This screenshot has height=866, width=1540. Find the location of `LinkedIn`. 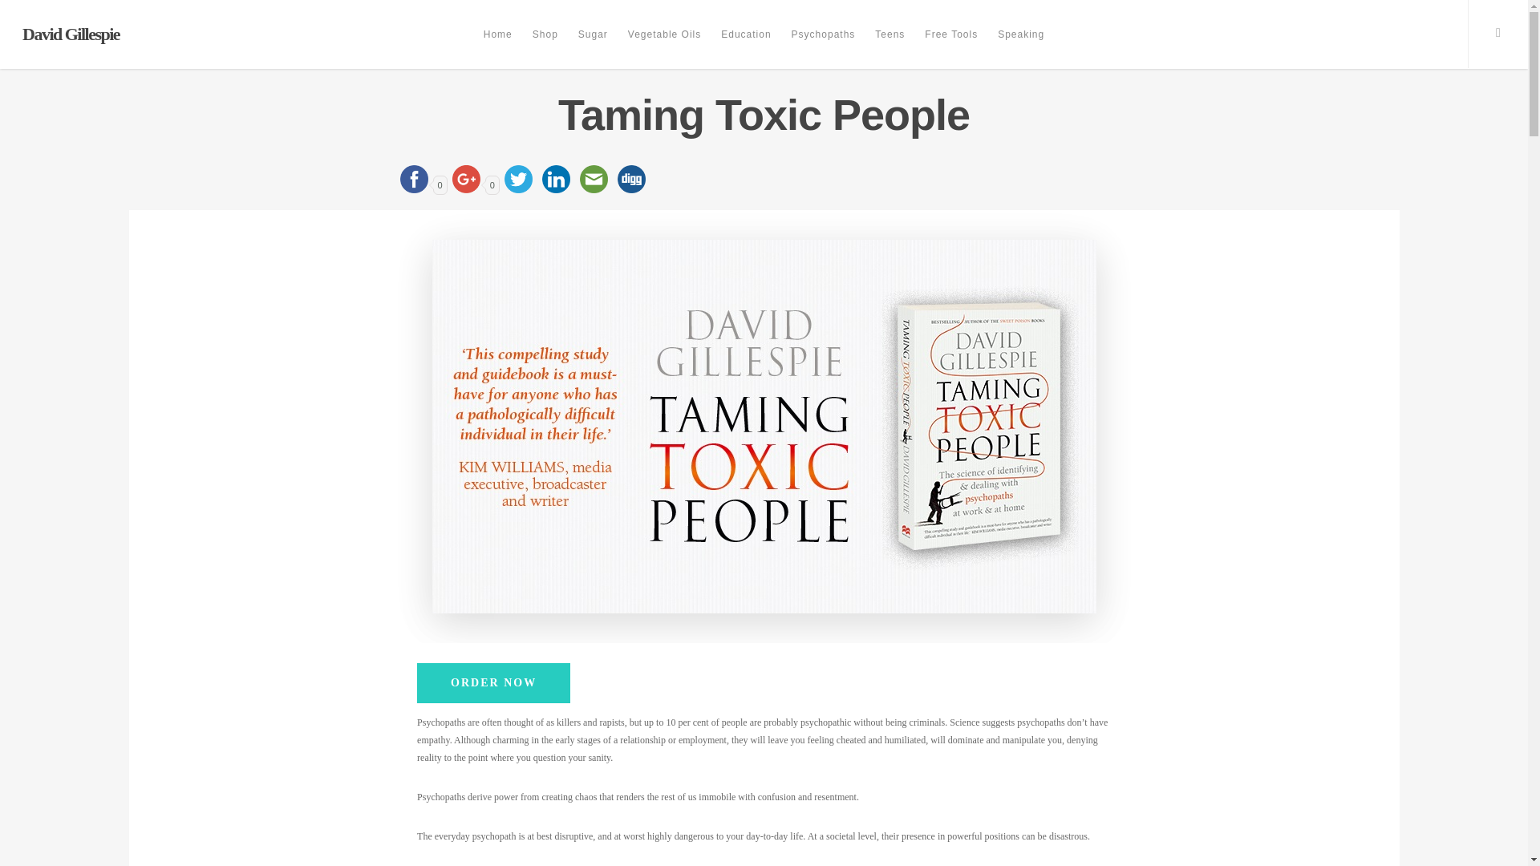

LinkedIn is located at coordinates (556, 179).